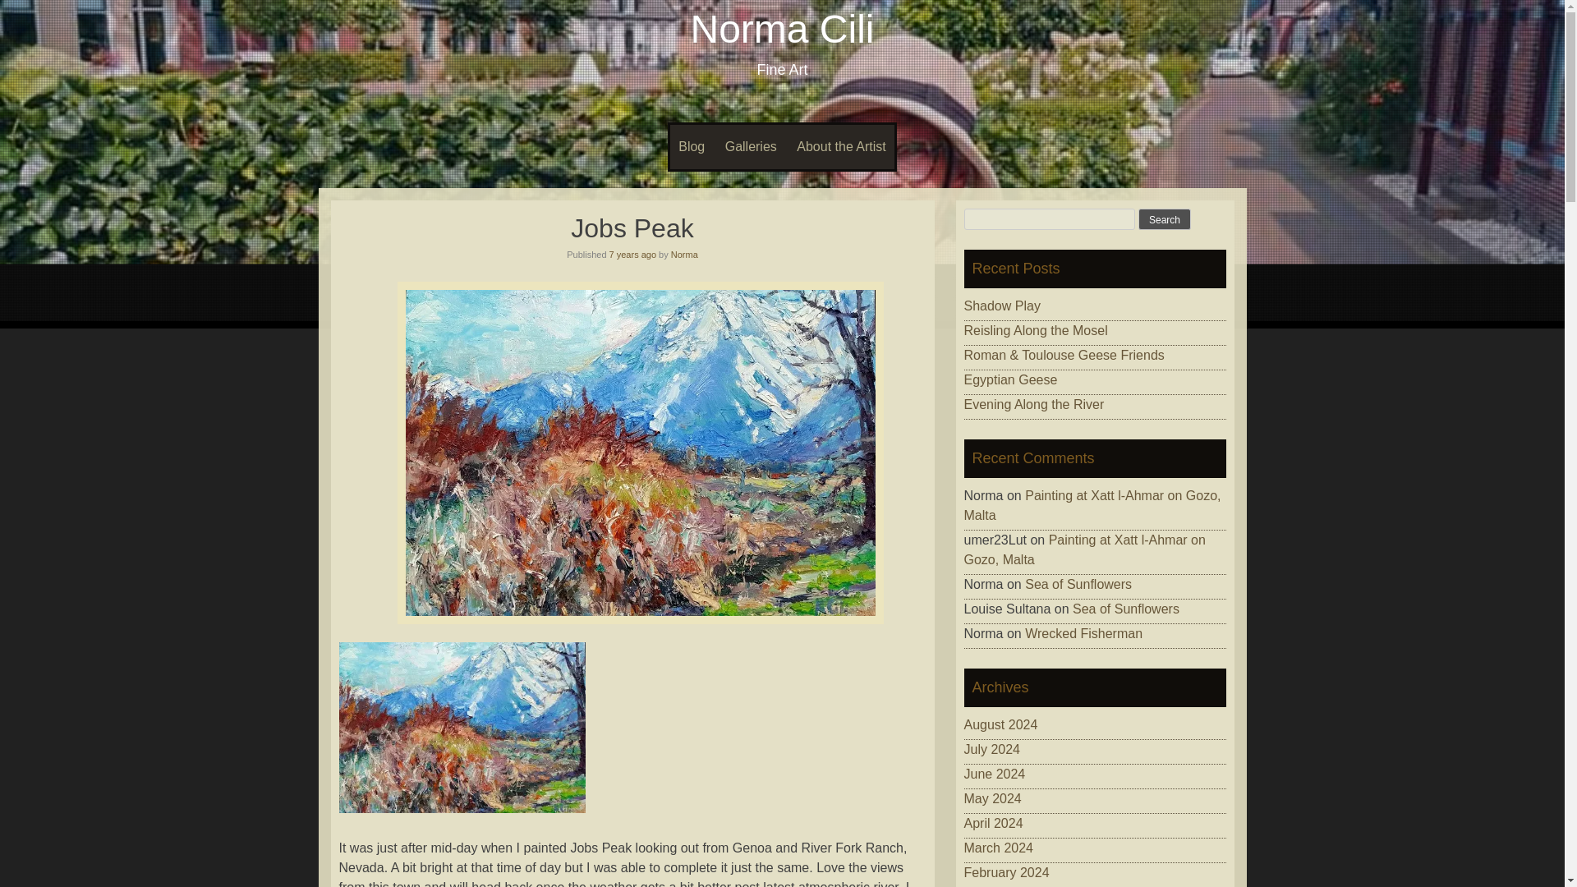  What do you see at coordinates (1036, 330) in the screenshot?
I see `Reisling Along the Mosel` at bounding box center [1036, 330].